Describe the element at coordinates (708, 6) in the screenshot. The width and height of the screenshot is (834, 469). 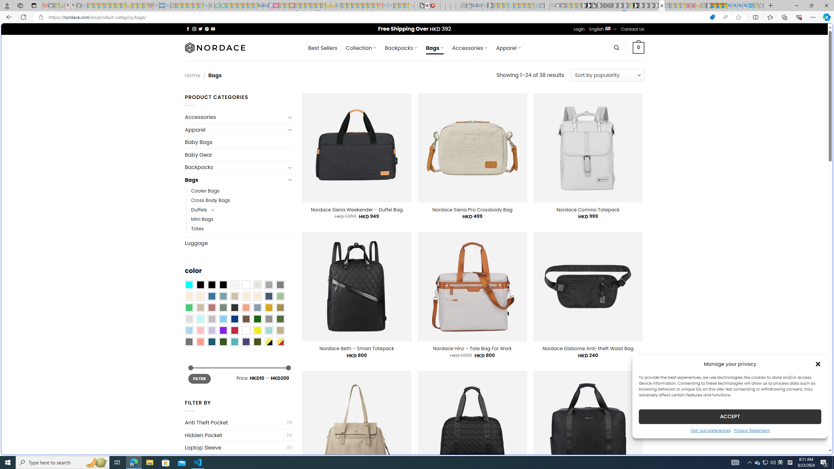
I see `MSN - Sleeping` at that location.